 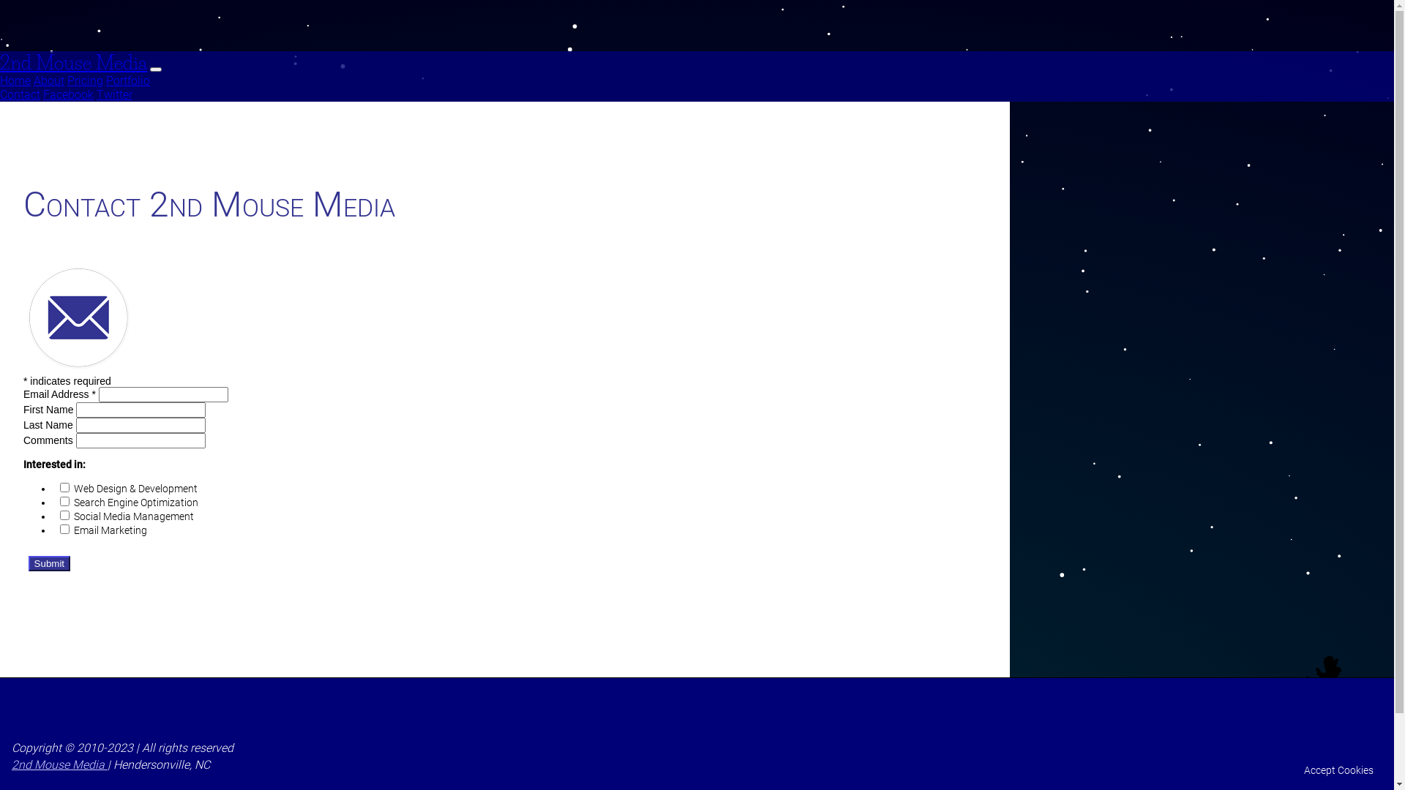 What do you see at coordinates (49, 80) in the screenshot?
I see `About` at bounding box center [49, 80].